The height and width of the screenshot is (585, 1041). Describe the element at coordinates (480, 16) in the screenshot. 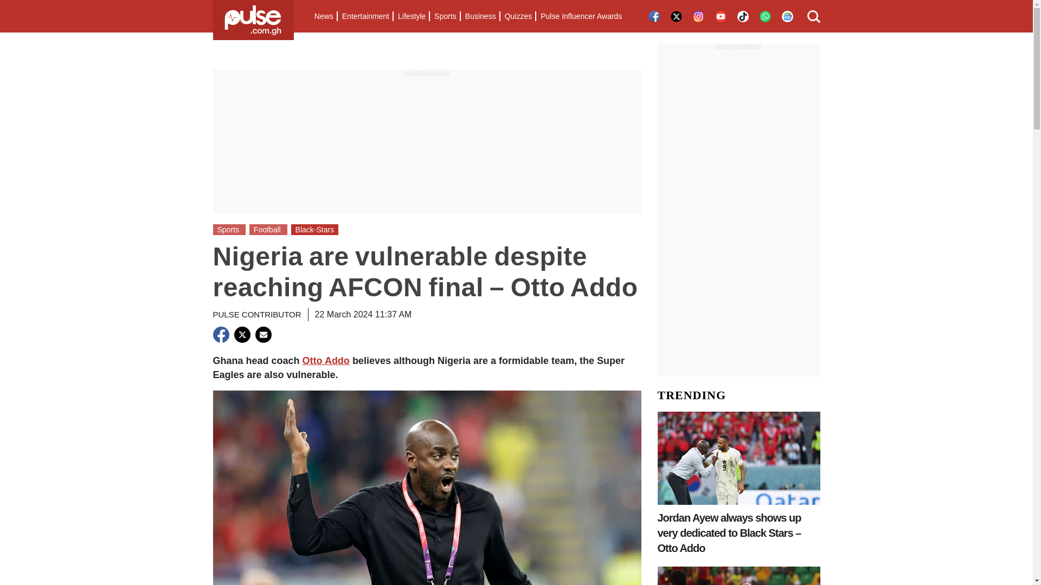

I see `Business` at that location.